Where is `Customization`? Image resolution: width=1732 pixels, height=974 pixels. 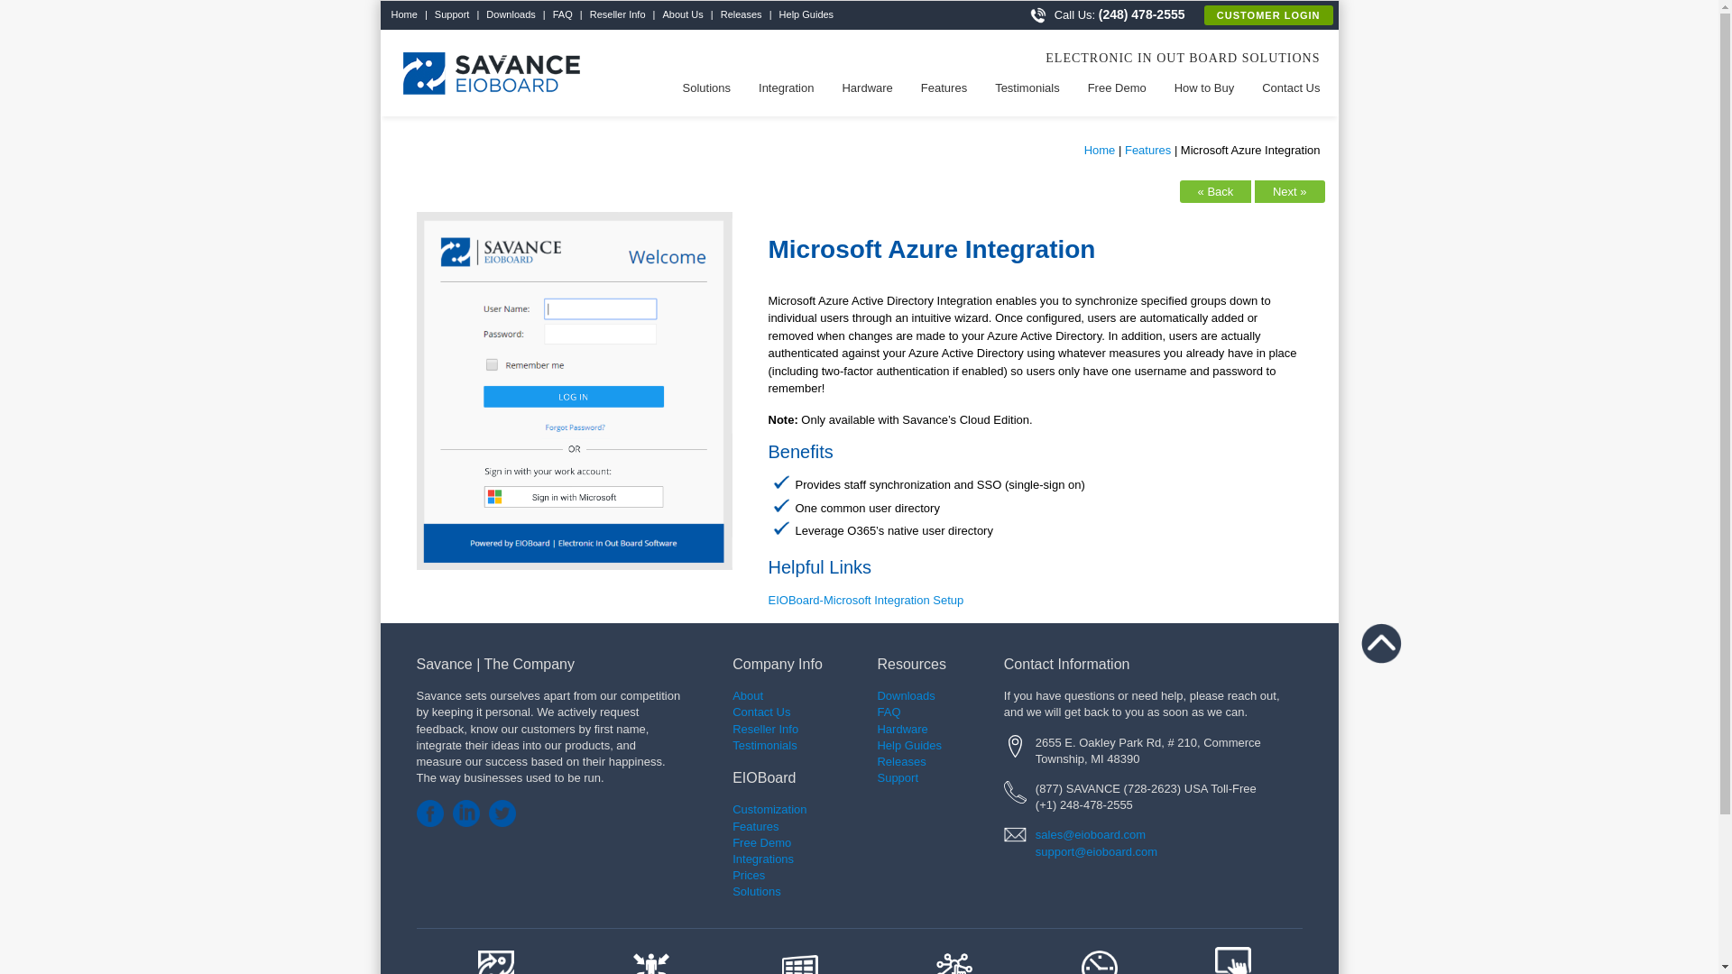 Customization is located at coordinates (769, 809).